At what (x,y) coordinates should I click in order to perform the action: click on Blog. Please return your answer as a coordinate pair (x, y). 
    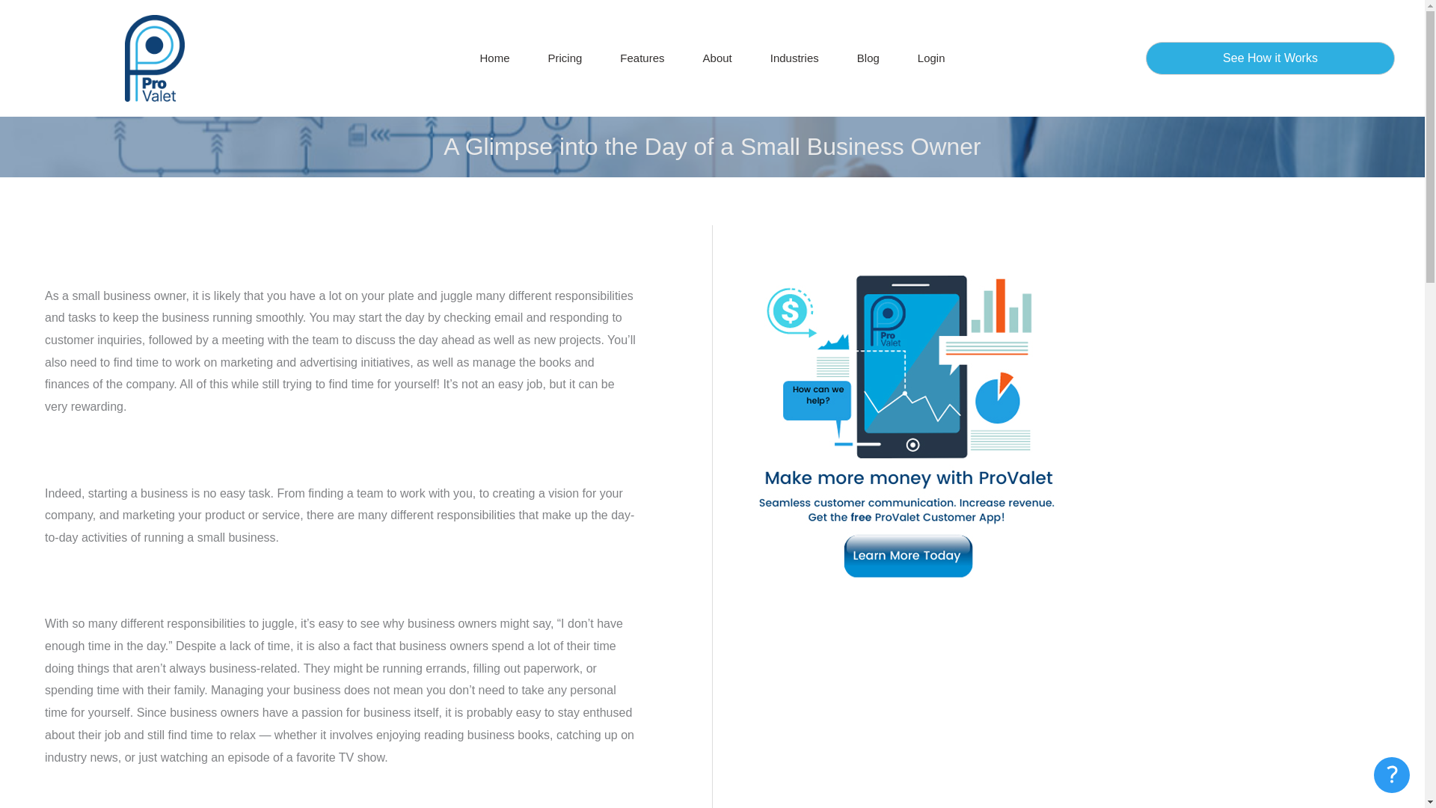
    Looking at the image, I should click on (868, 58).